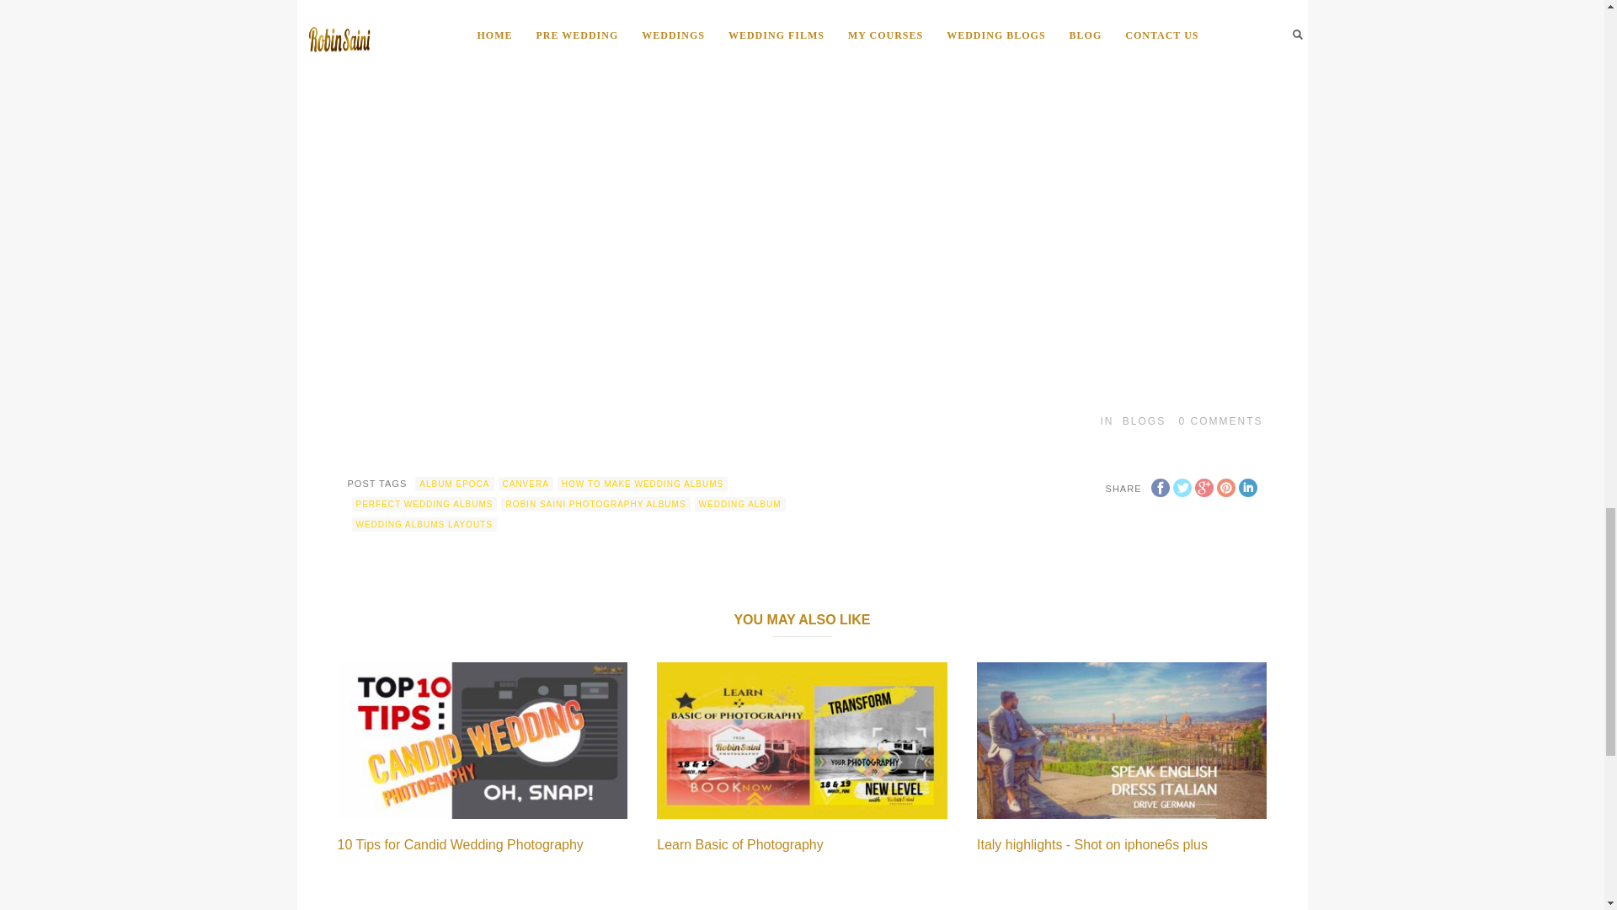 The width and height of the screenshot is (1617, 910). Describe the element at coordinates (739, 844) in the screenshot. I see `Learn Basic of Photography` at that location.